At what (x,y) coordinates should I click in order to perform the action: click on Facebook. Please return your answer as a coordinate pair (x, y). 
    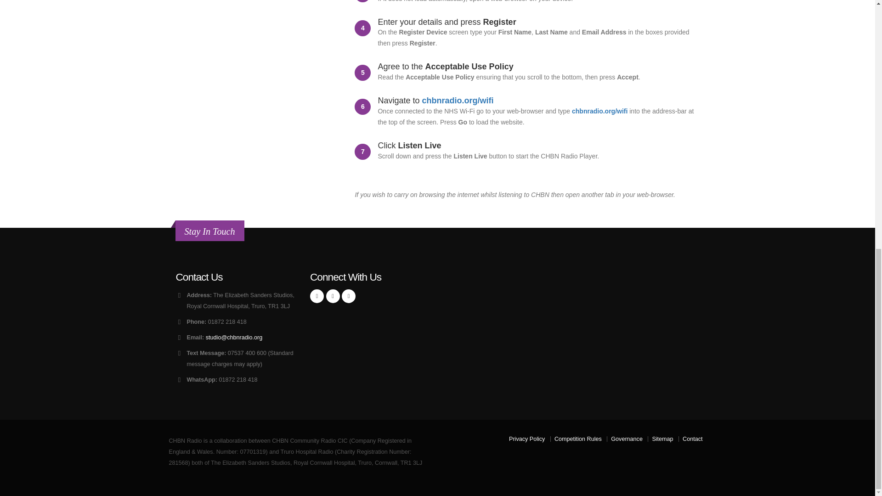
    Looking at the image, I should click on (317, 296).